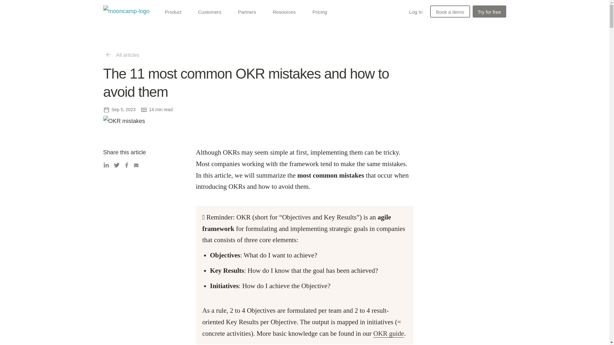 The image size is (614, 345). Describe the element at coordinates (249, 11) in the screenshot. I see `Partners` at that location.